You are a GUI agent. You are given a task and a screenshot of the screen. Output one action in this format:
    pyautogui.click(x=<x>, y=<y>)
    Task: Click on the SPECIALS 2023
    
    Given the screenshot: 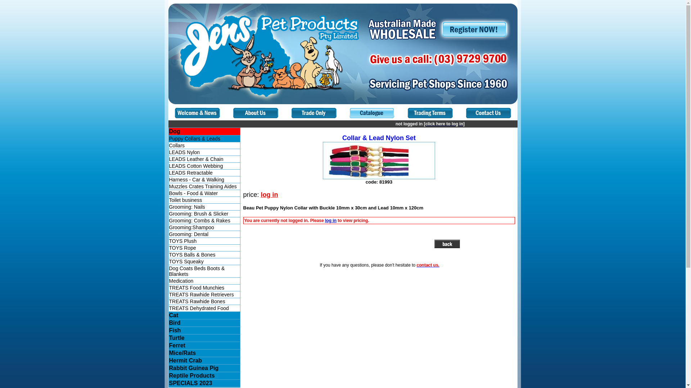 What is the action you would take?
    pyautogui.click(x=191, y=383)
    